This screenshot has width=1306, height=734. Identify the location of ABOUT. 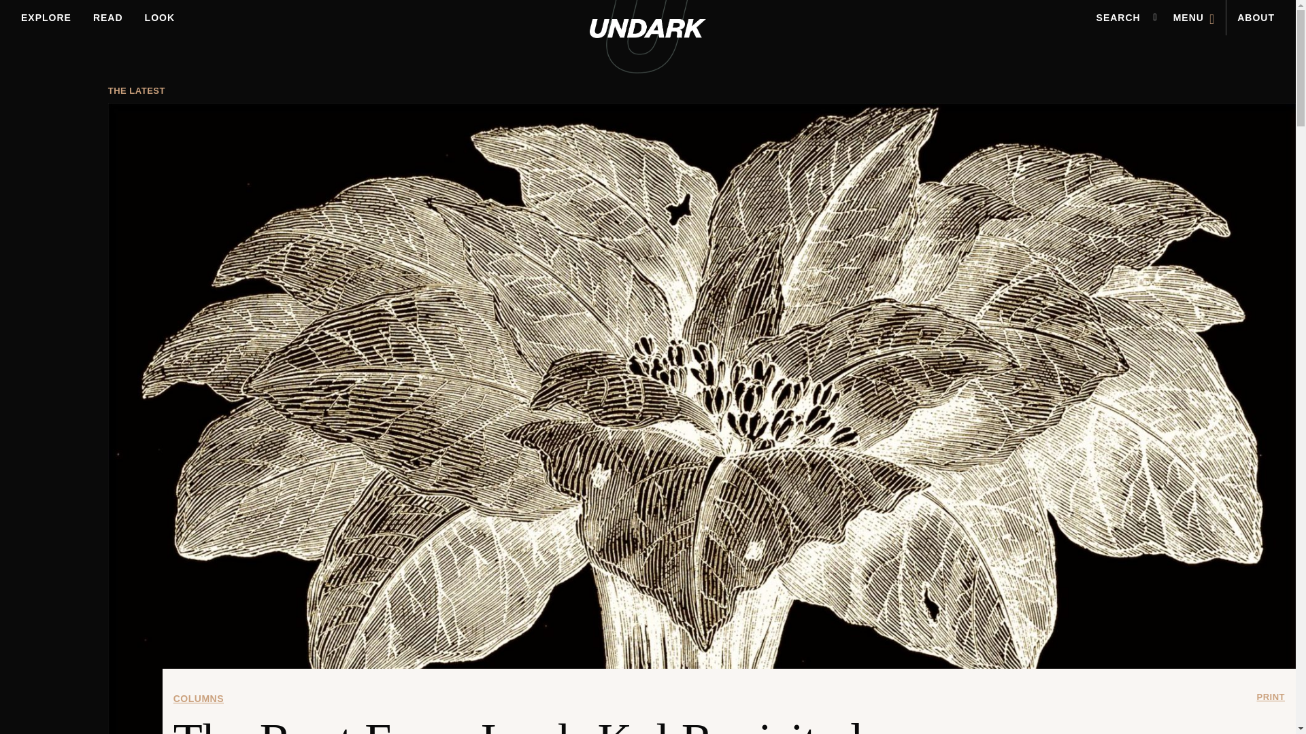
(1256, 18).